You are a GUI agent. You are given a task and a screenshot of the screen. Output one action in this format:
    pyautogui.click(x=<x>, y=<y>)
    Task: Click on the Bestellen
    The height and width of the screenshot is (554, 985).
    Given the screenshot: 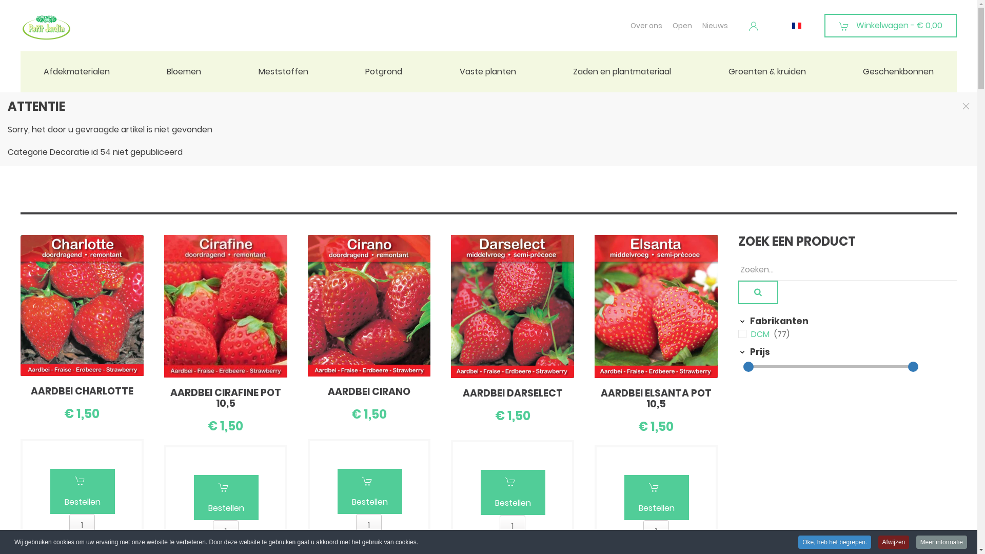 What is the action you would take?
    pyautogui.click(x=513, y=503)
    